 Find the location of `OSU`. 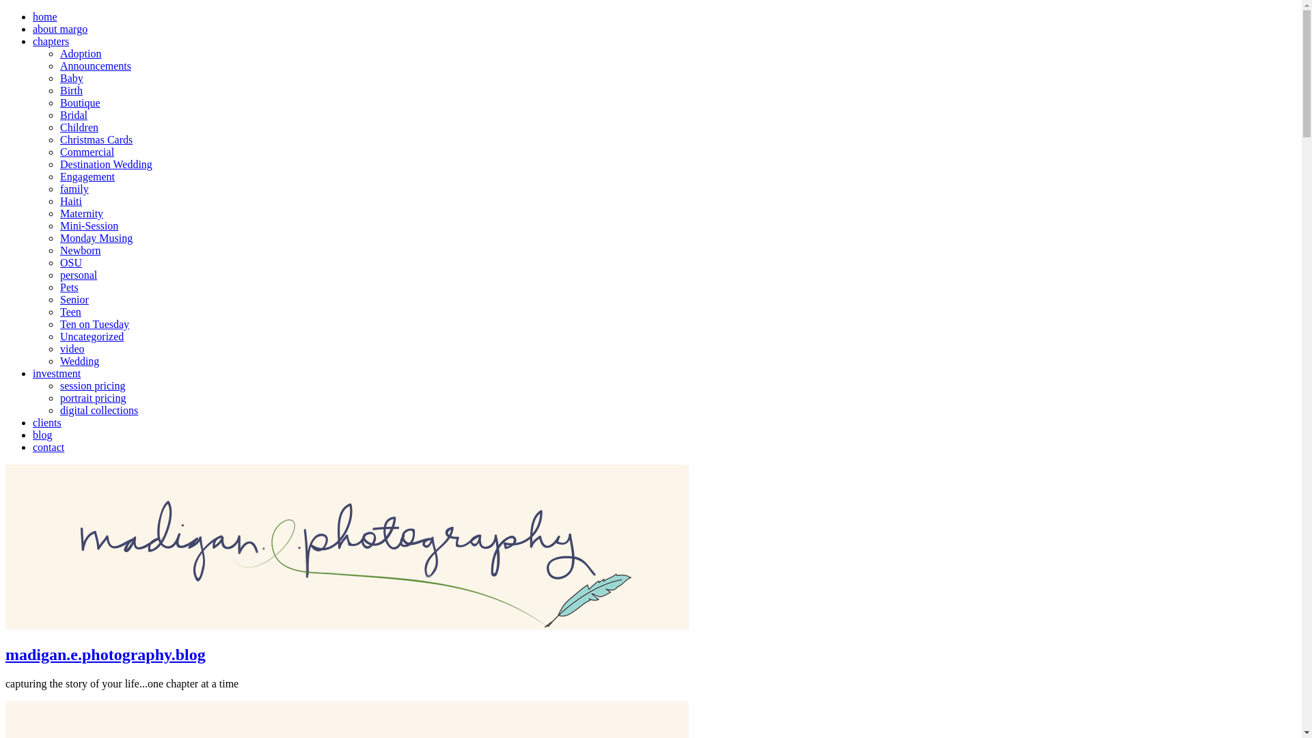

OSU is located at coordinates (71, 262).